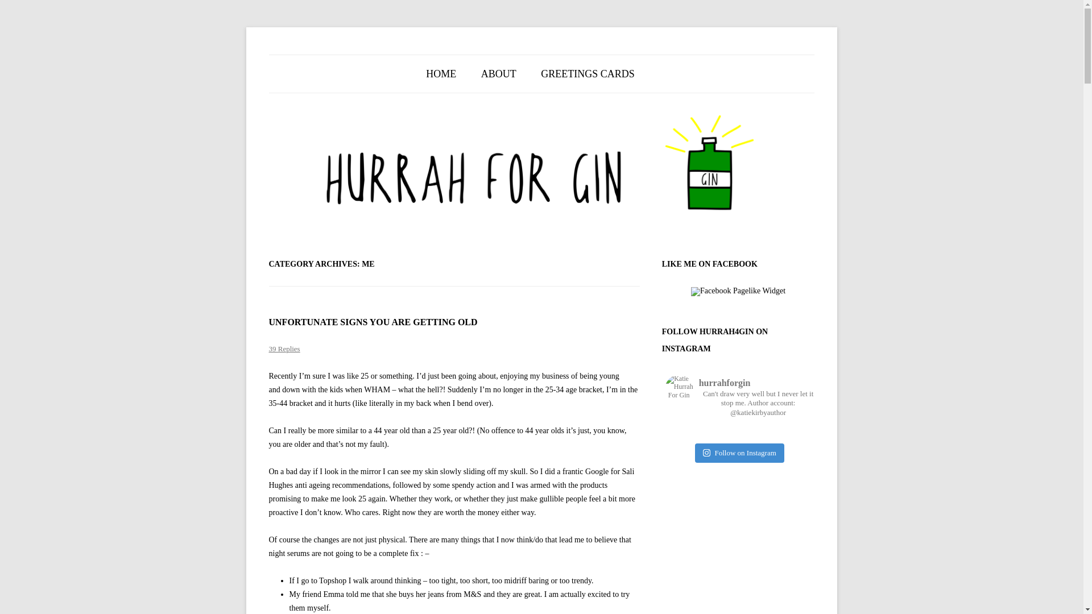  What do you see at coordinates (587, 74) in the screenshot?
I see `GREETINGS CARDS` at bounding box center [587, 74].